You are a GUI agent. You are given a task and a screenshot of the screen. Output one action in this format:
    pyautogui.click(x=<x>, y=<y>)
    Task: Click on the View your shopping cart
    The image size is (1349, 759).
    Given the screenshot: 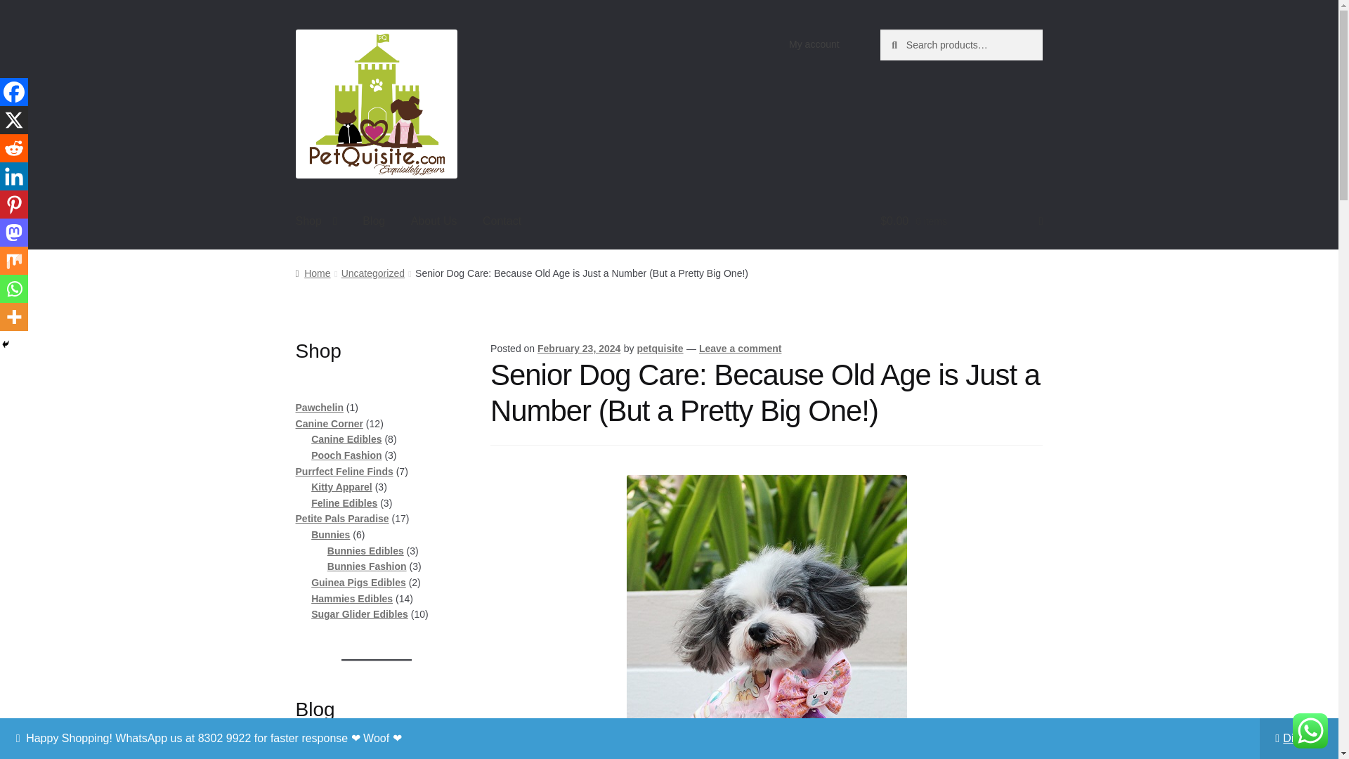 What is the action you would take?
    pyautogui.click(x=961, y=221)
    